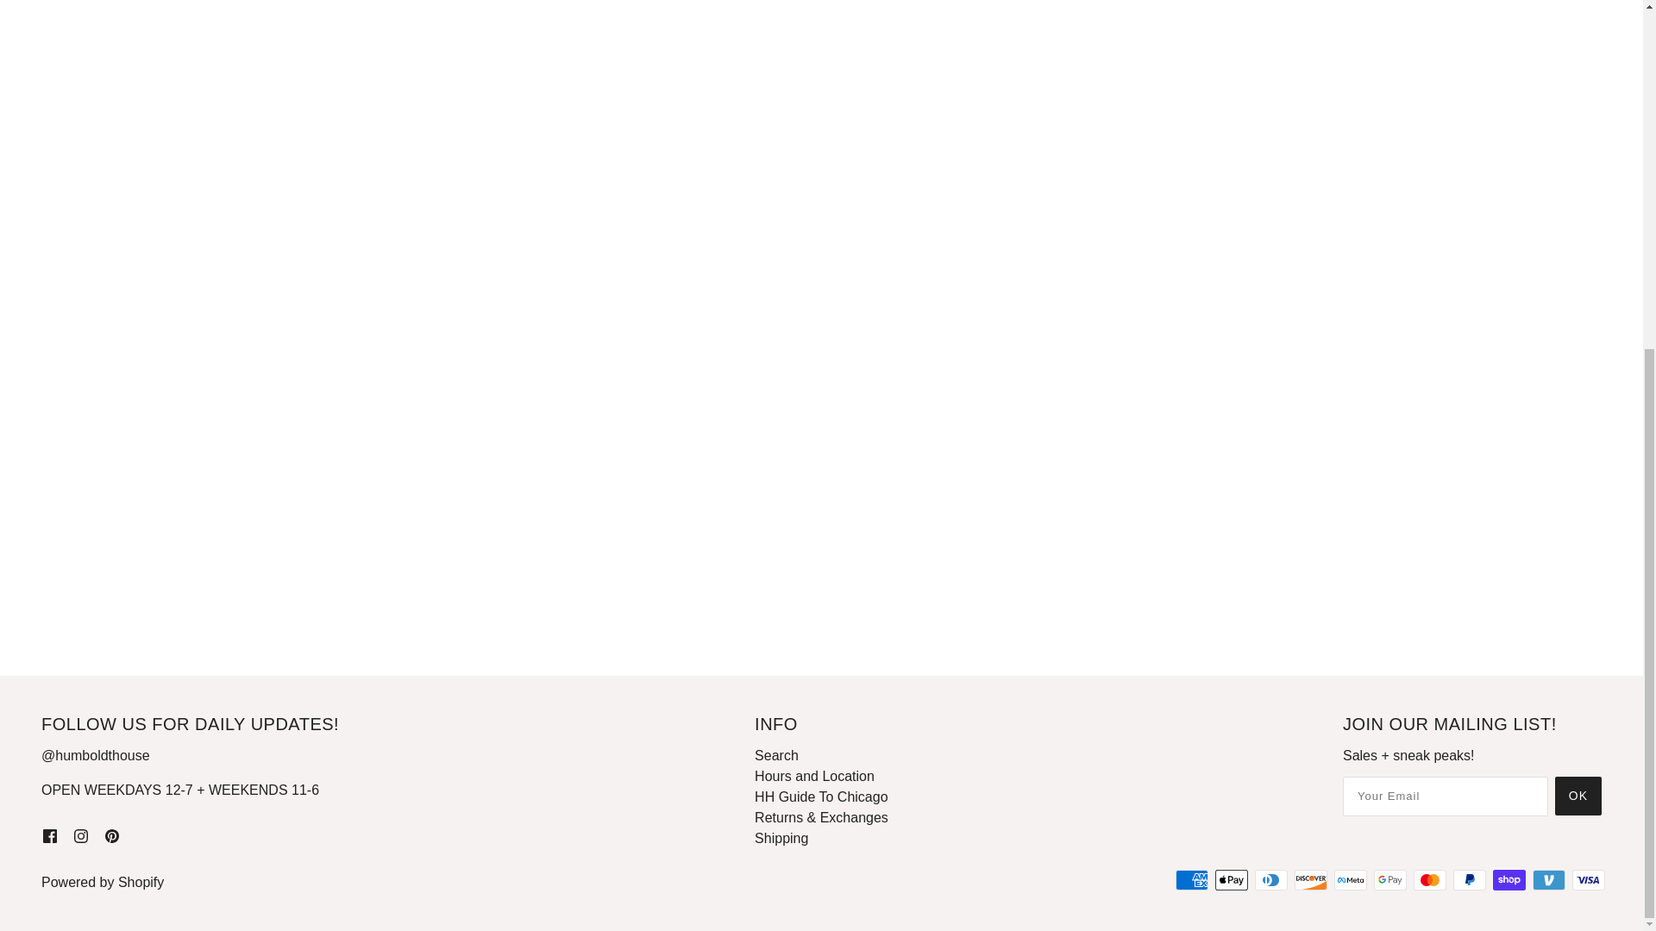  What do you see at coordinates (821, 797) in the screenshot?
I see `HH Guide To Chicago` at bounding box center [821, 797].